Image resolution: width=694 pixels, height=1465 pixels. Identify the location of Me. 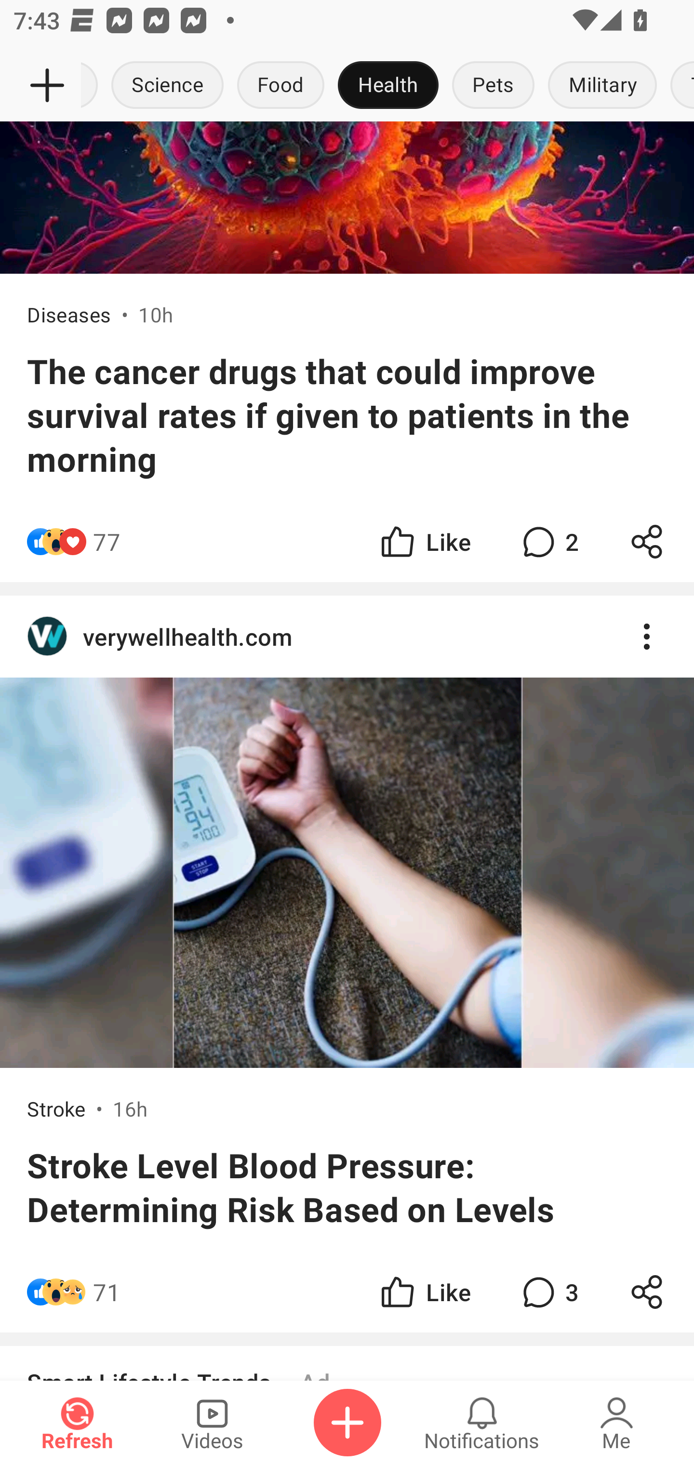
(616, 1423).